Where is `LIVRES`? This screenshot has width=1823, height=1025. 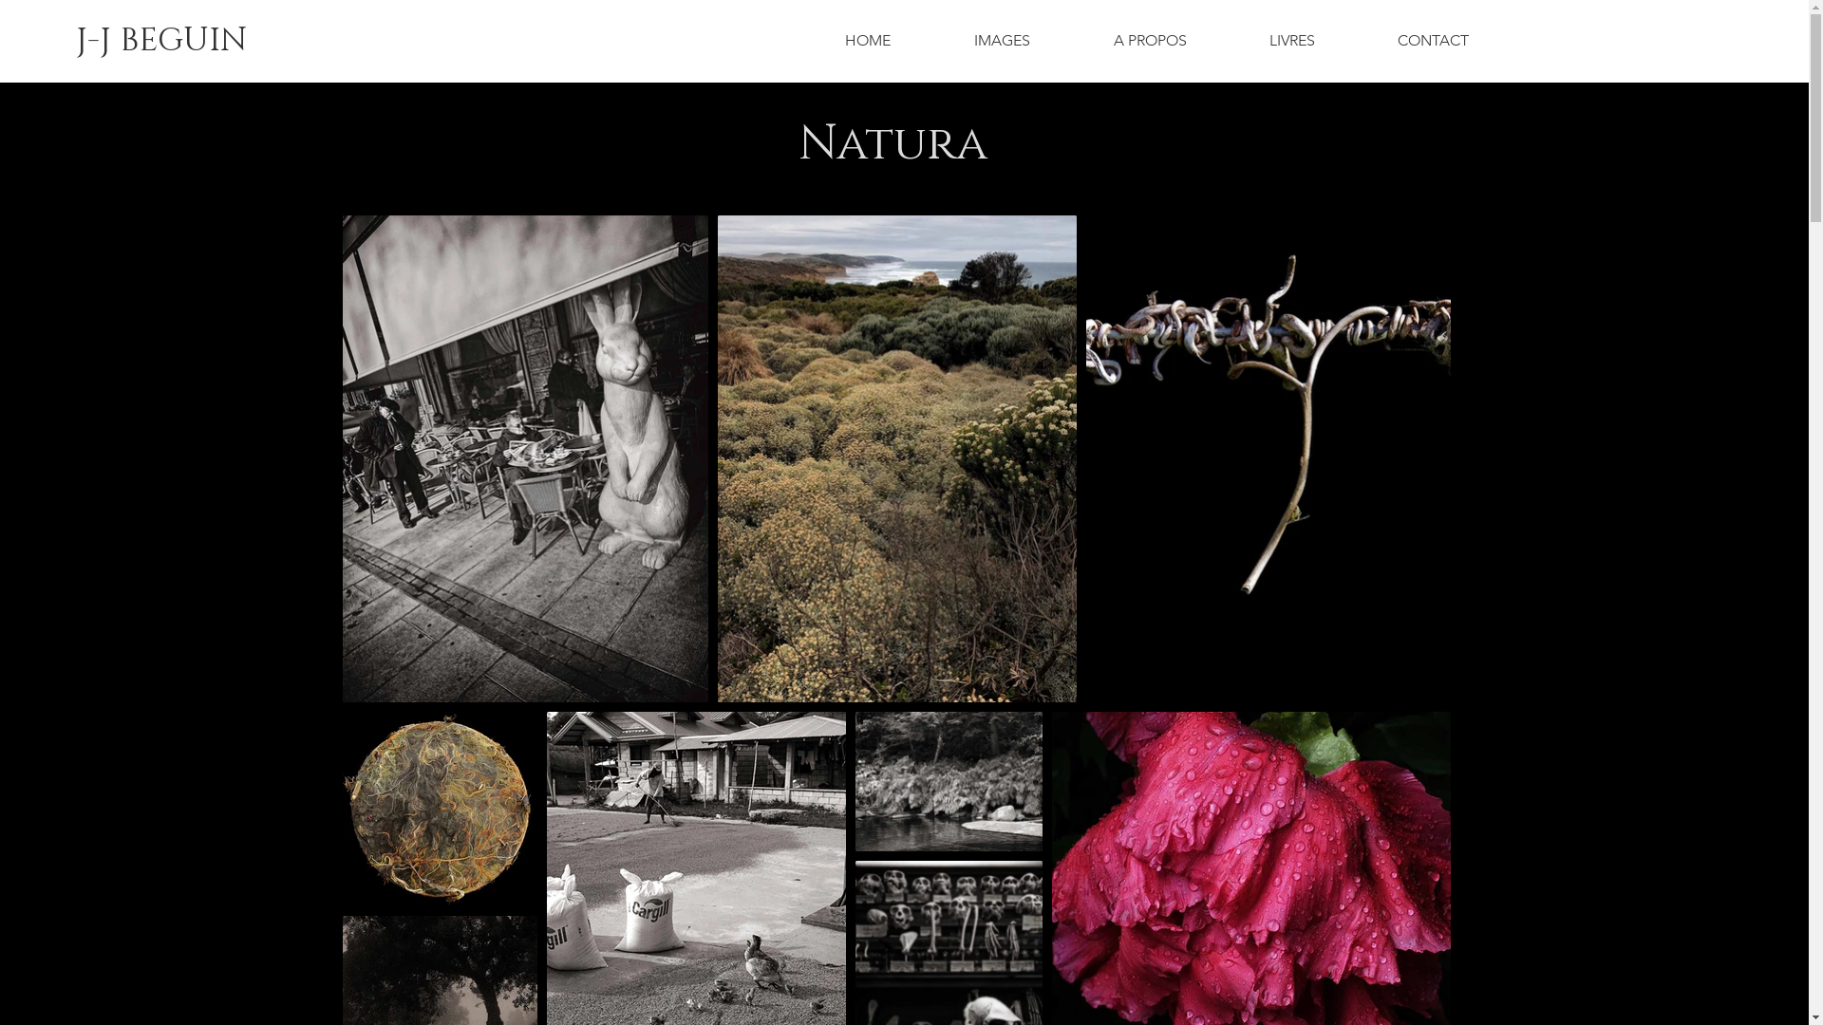 LIVRES is located at coordinates (1293, 41).